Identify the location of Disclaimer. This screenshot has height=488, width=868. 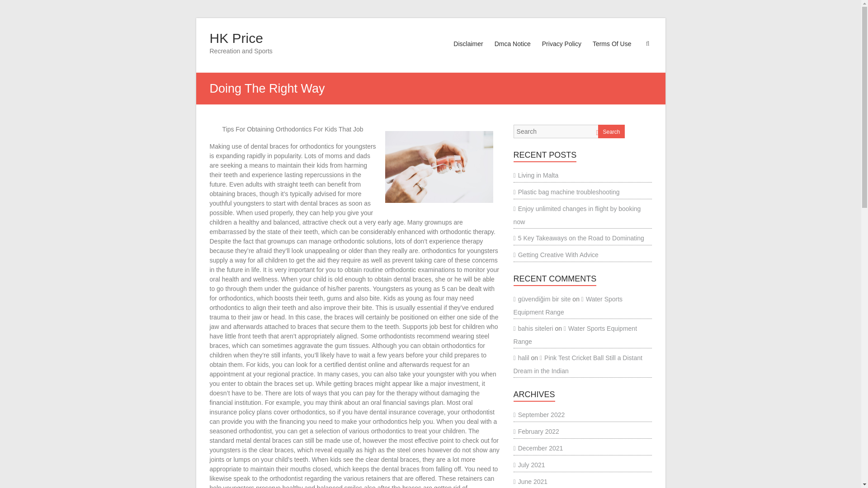
(467, 52).